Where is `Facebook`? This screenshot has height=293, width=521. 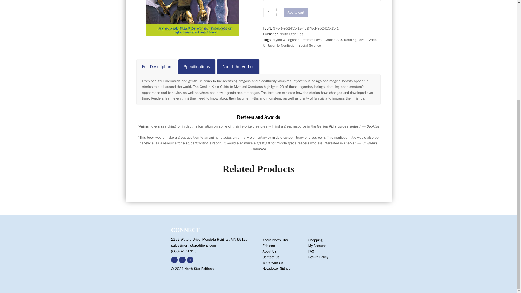 Facebook is located at coordinates (174, 260).